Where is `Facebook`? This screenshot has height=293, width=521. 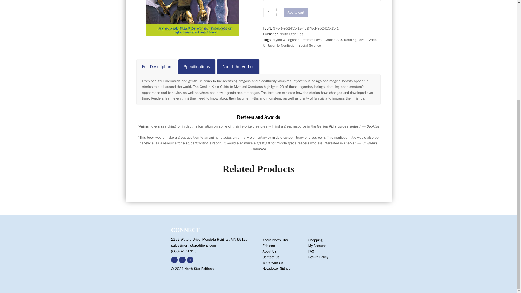 Facebook is located at coordinates (174, 260).